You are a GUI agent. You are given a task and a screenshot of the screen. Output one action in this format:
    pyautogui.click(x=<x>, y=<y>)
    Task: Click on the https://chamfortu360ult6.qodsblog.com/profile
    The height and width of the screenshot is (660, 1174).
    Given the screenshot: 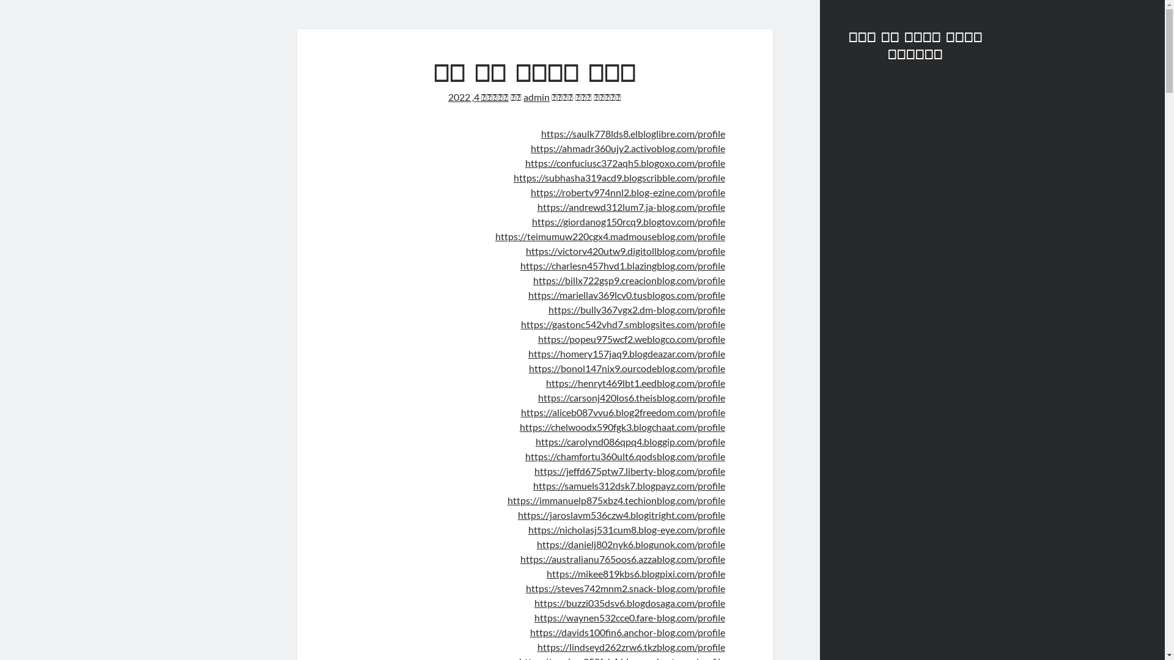 What is the action you would take?
    pyautogui.click(x=625, y=456)
    